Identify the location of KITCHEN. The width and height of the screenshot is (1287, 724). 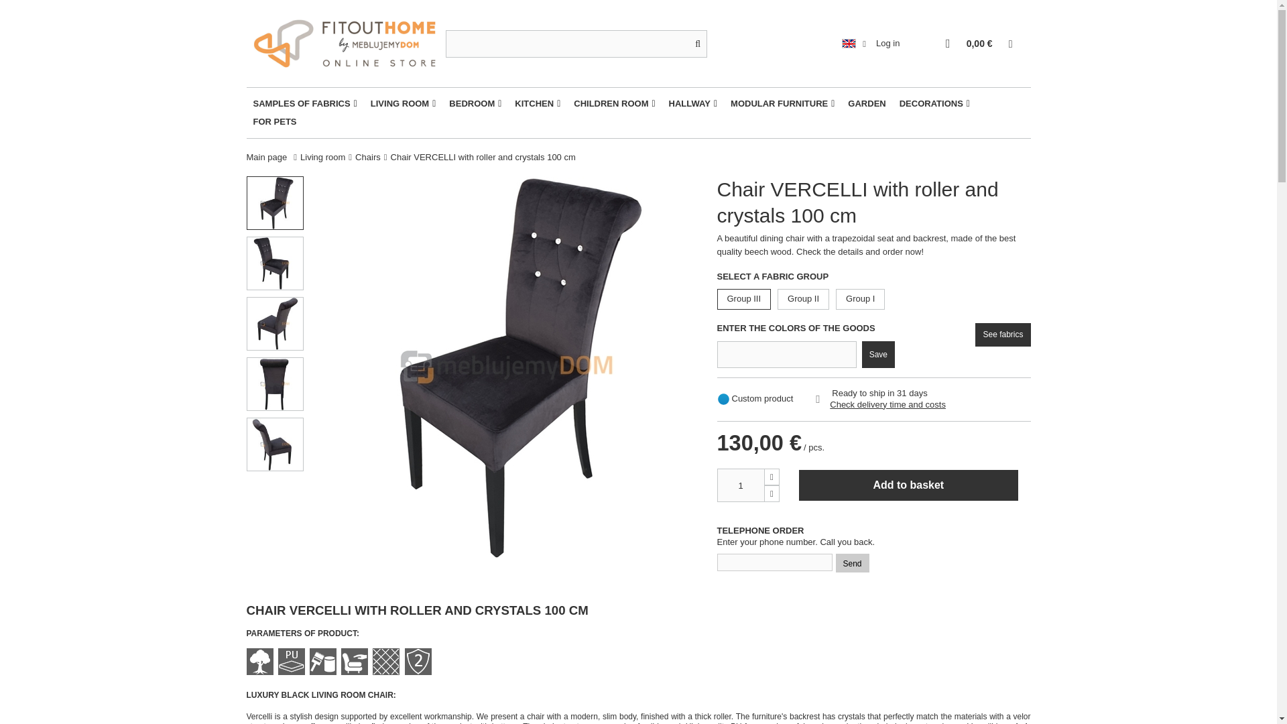
(538, 103).